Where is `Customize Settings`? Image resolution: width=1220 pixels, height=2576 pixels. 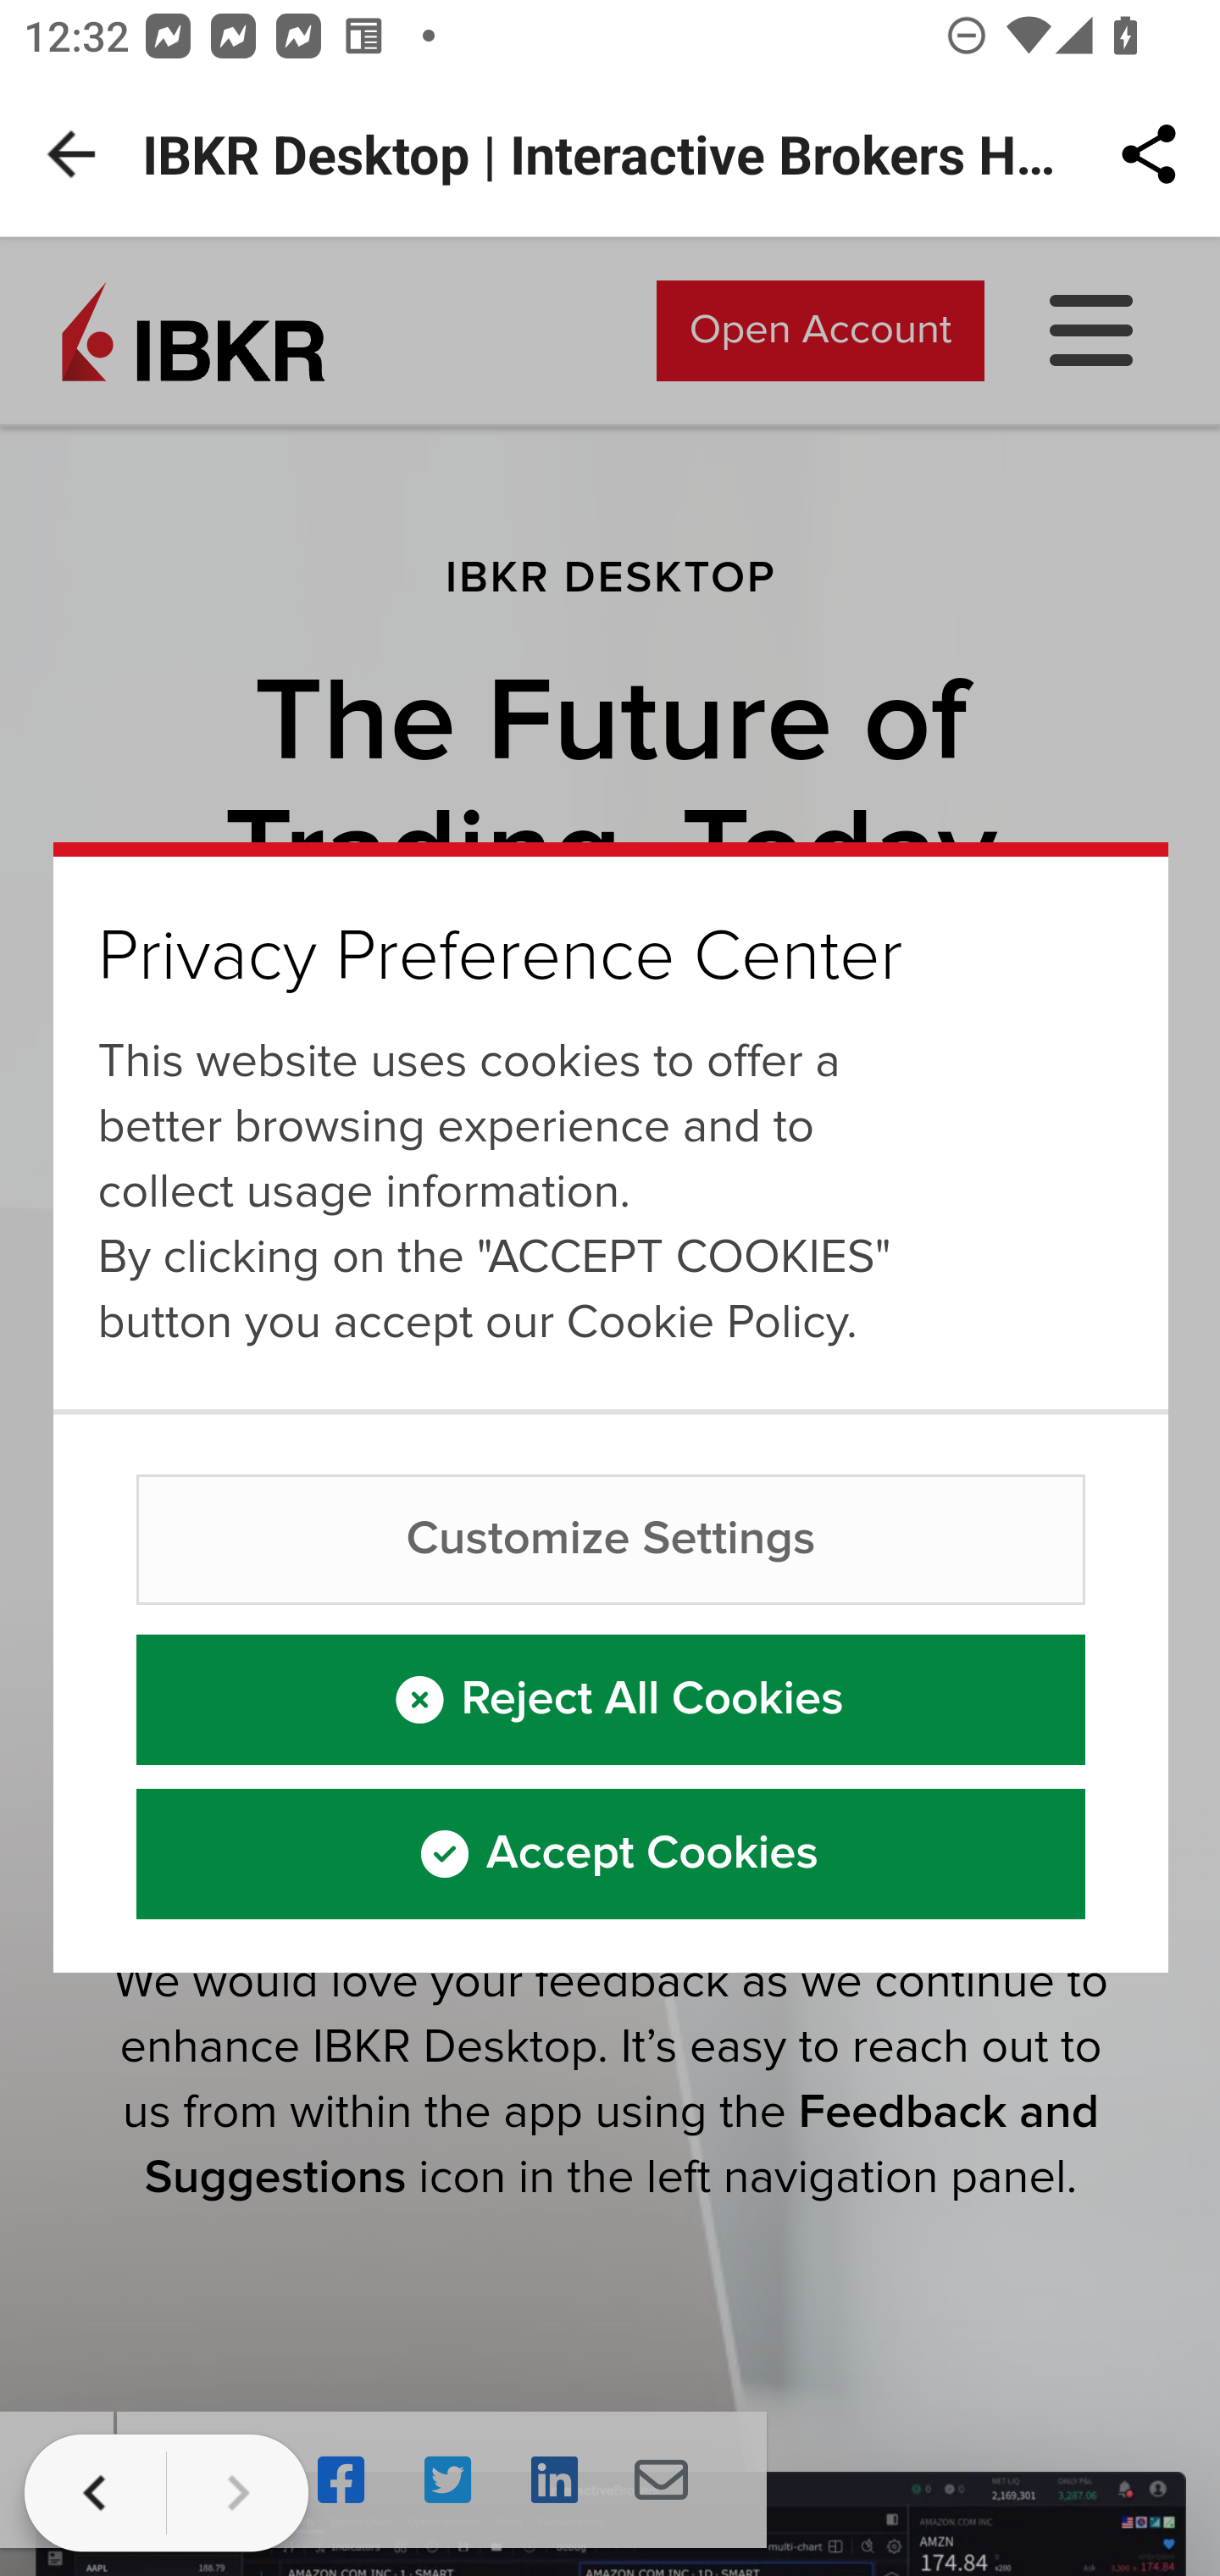
Customize Settings is located at coordinates (612, 1539).